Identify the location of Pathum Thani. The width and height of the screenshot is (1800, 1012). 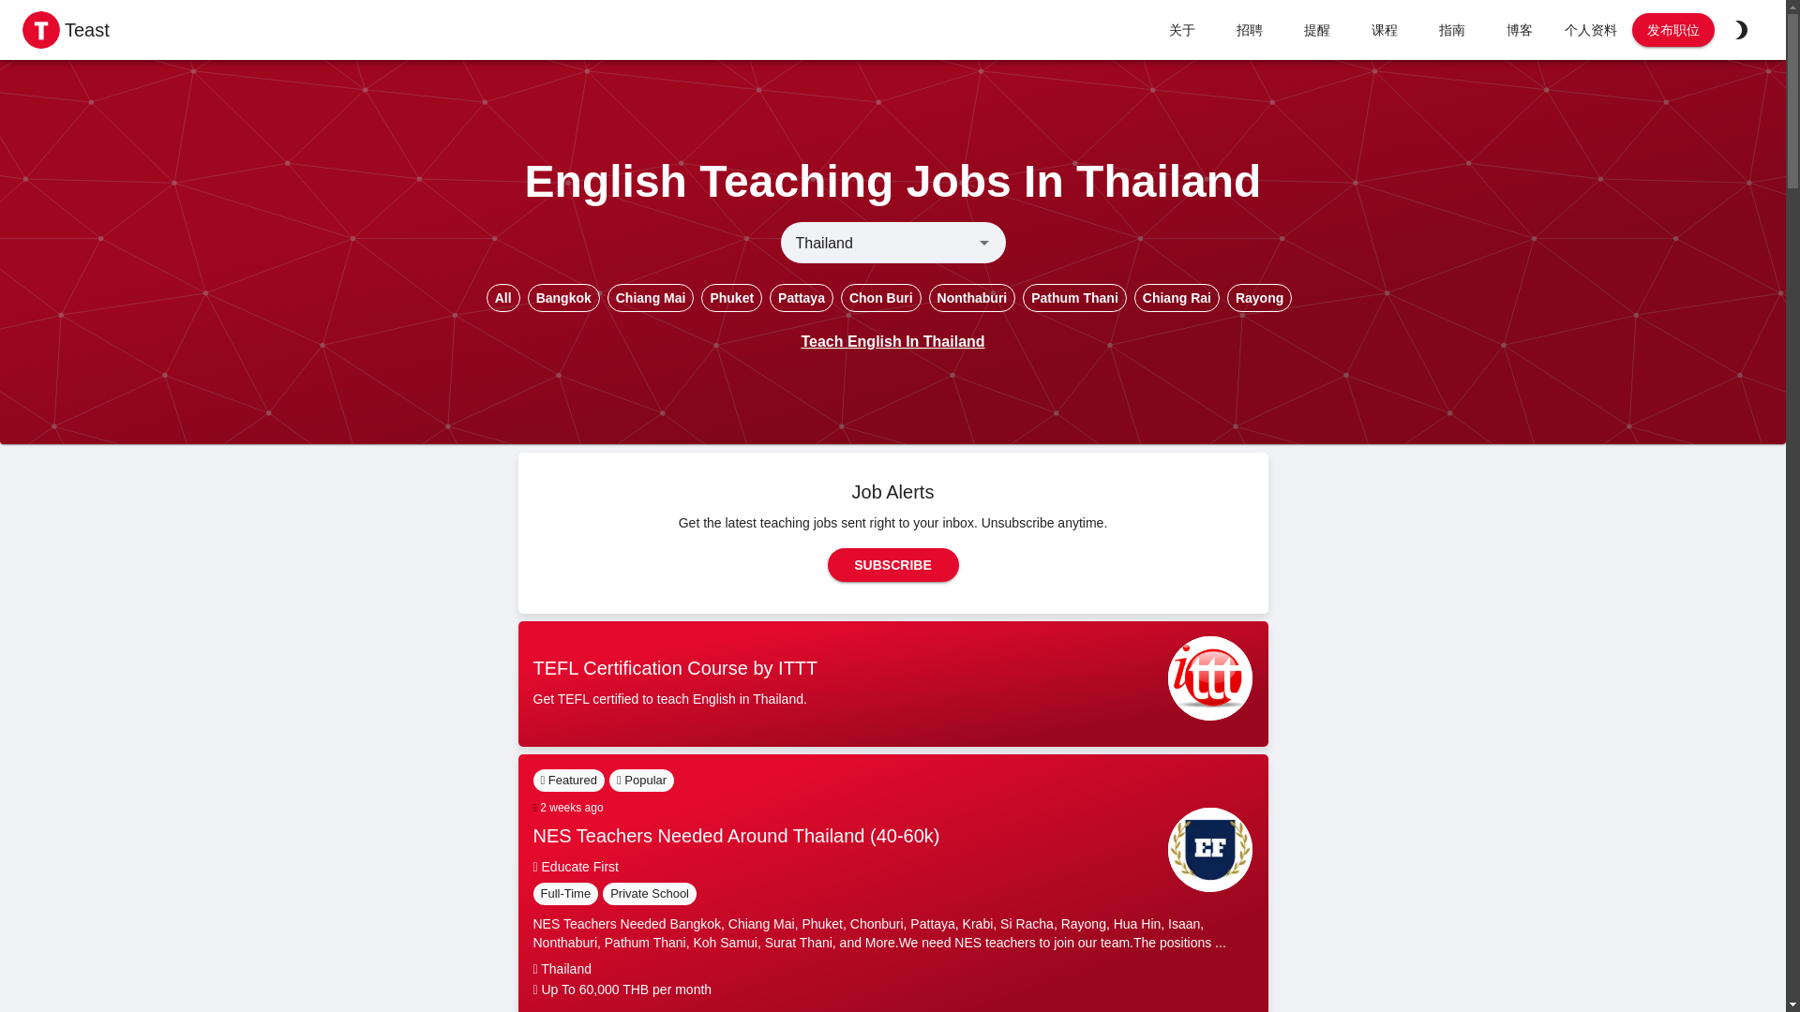
(1074, 298).